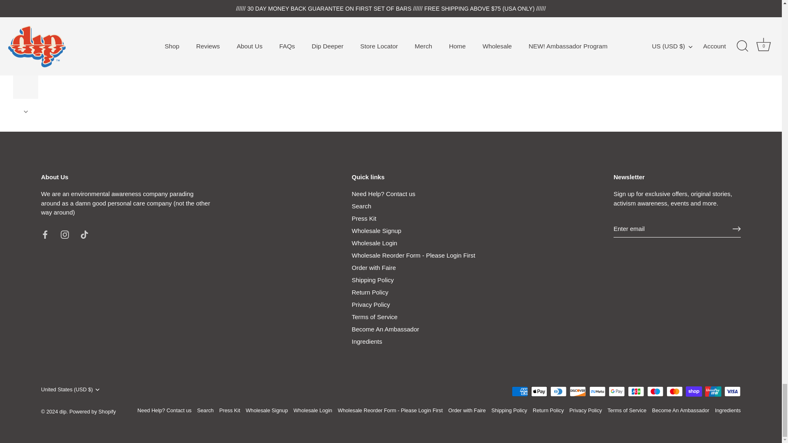  What do you see at coordinates (126, 203) in the screenshot?
I see `About Us` at bounding box center [126, 203].